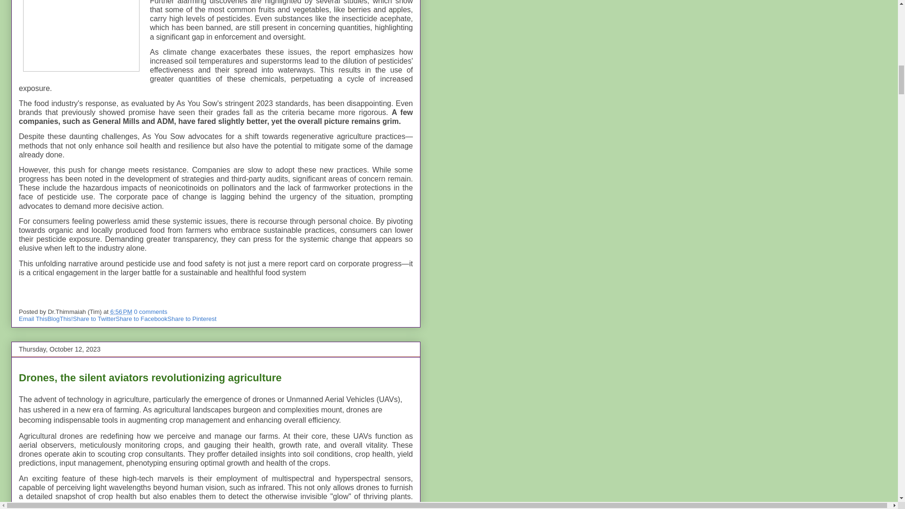 The height and width of the screenshot is (509, 905). Describe the element at coordinates (151, 312) in the screenshot. I see `0 comments` at that location.